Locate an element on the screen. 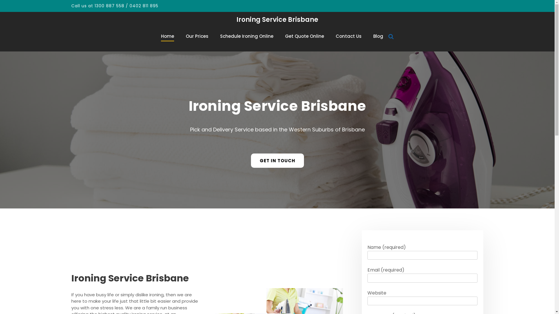 The image size is (559, 314). GET IN TOUCH is located at coordinates (277, 160).